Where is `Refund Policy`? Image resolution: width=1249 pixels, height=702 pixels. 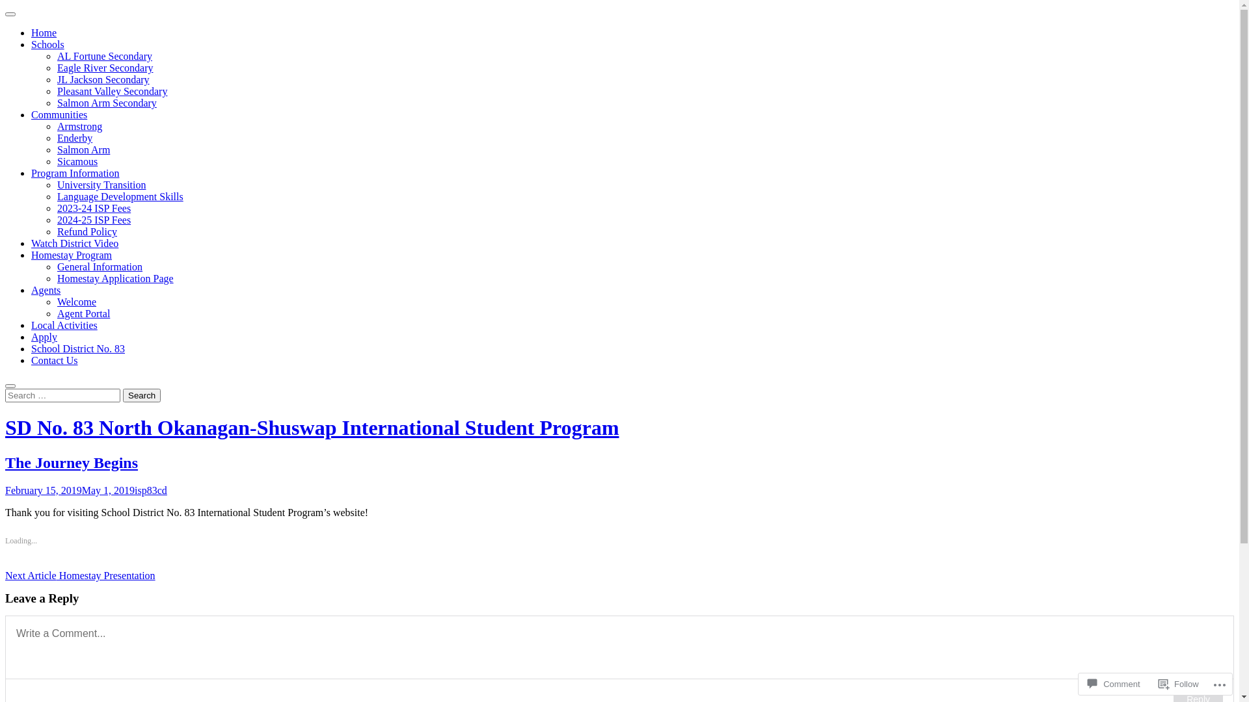
Refund Policy is located at coordinates (87, 231).